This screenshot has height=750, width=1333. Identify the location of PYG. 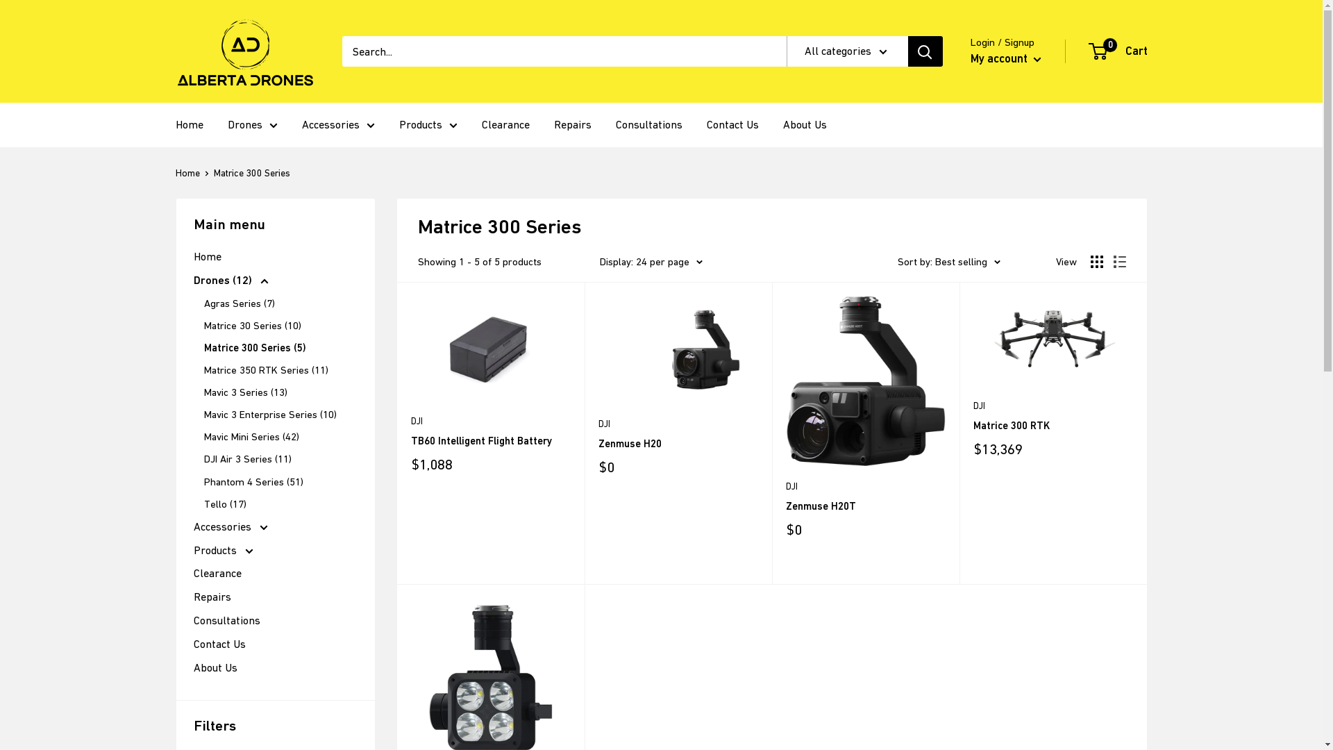
(211, 722).